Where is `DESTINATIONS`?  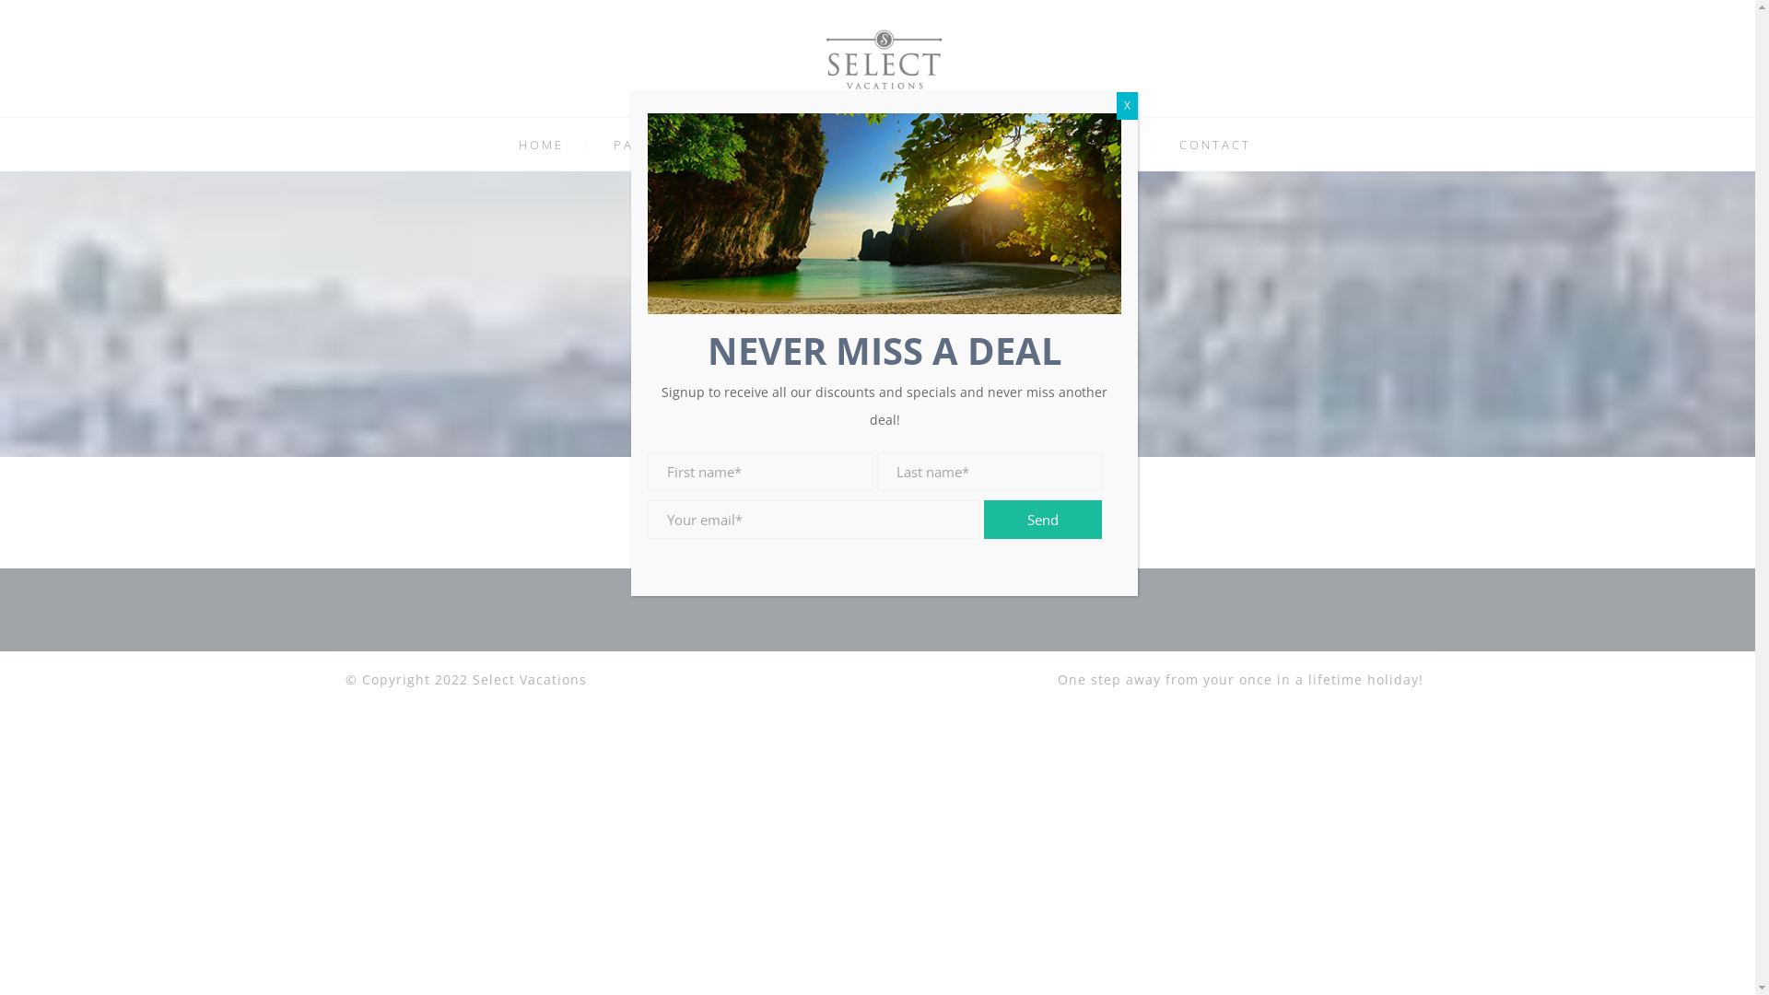
DESTINATIONS is located at coordinates (804, 145).